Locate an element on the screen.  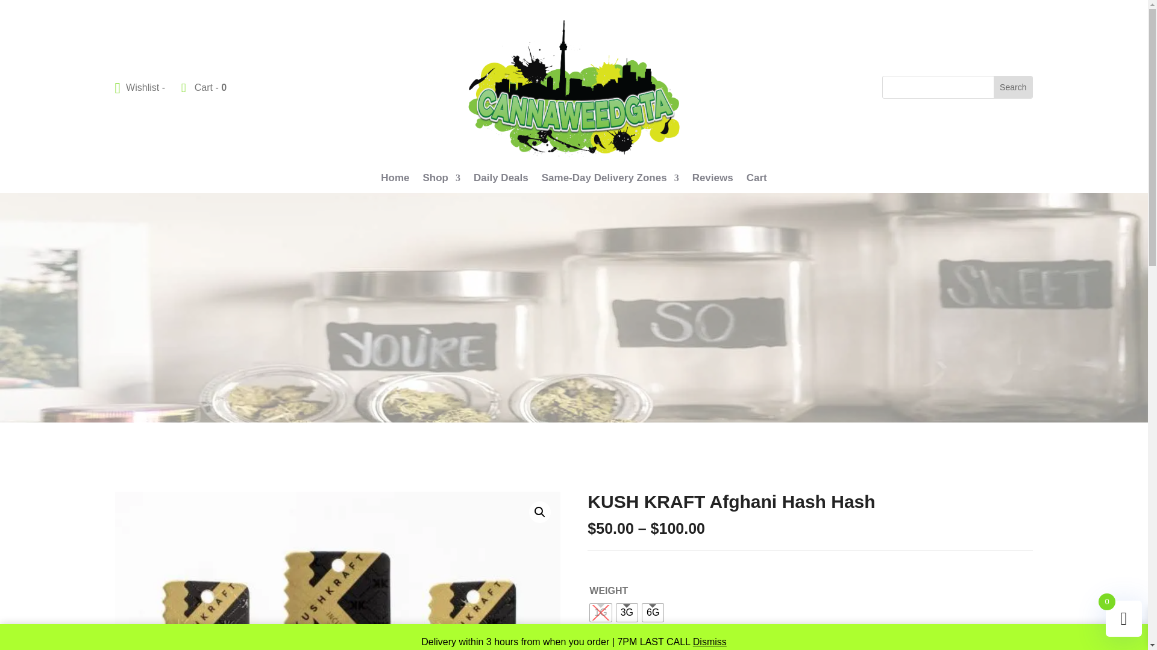
Search is located at coordinates (1012, 87).